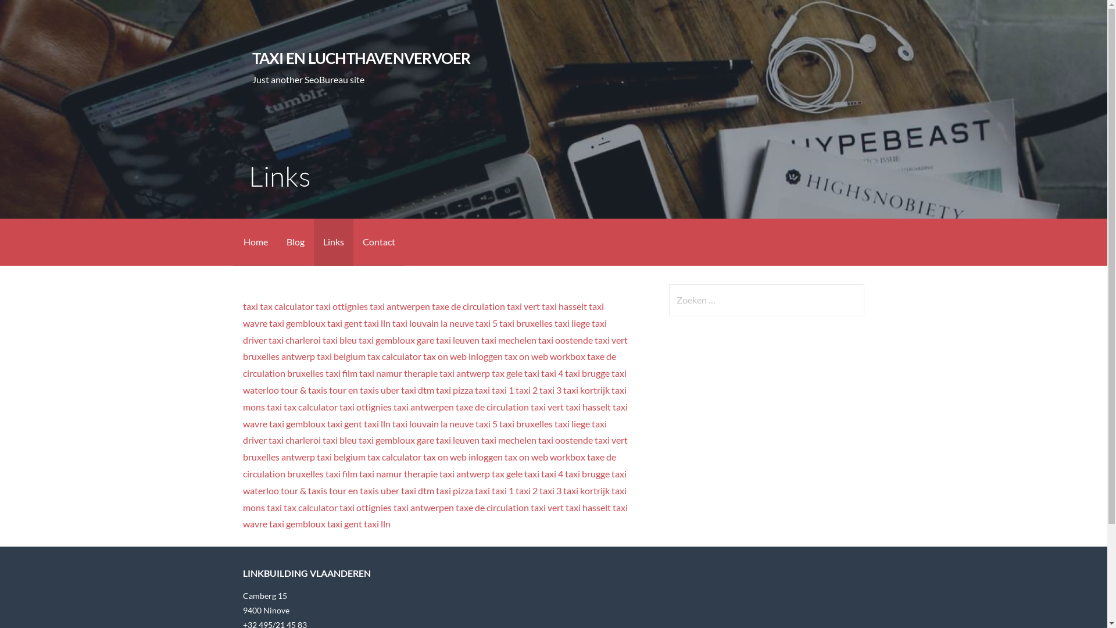 Image resolution: width=1116 pixels, height=628 pixels. Describe the element at coordinates (366, 407) in the screenshot. I see `taxi ottignies` at that location.